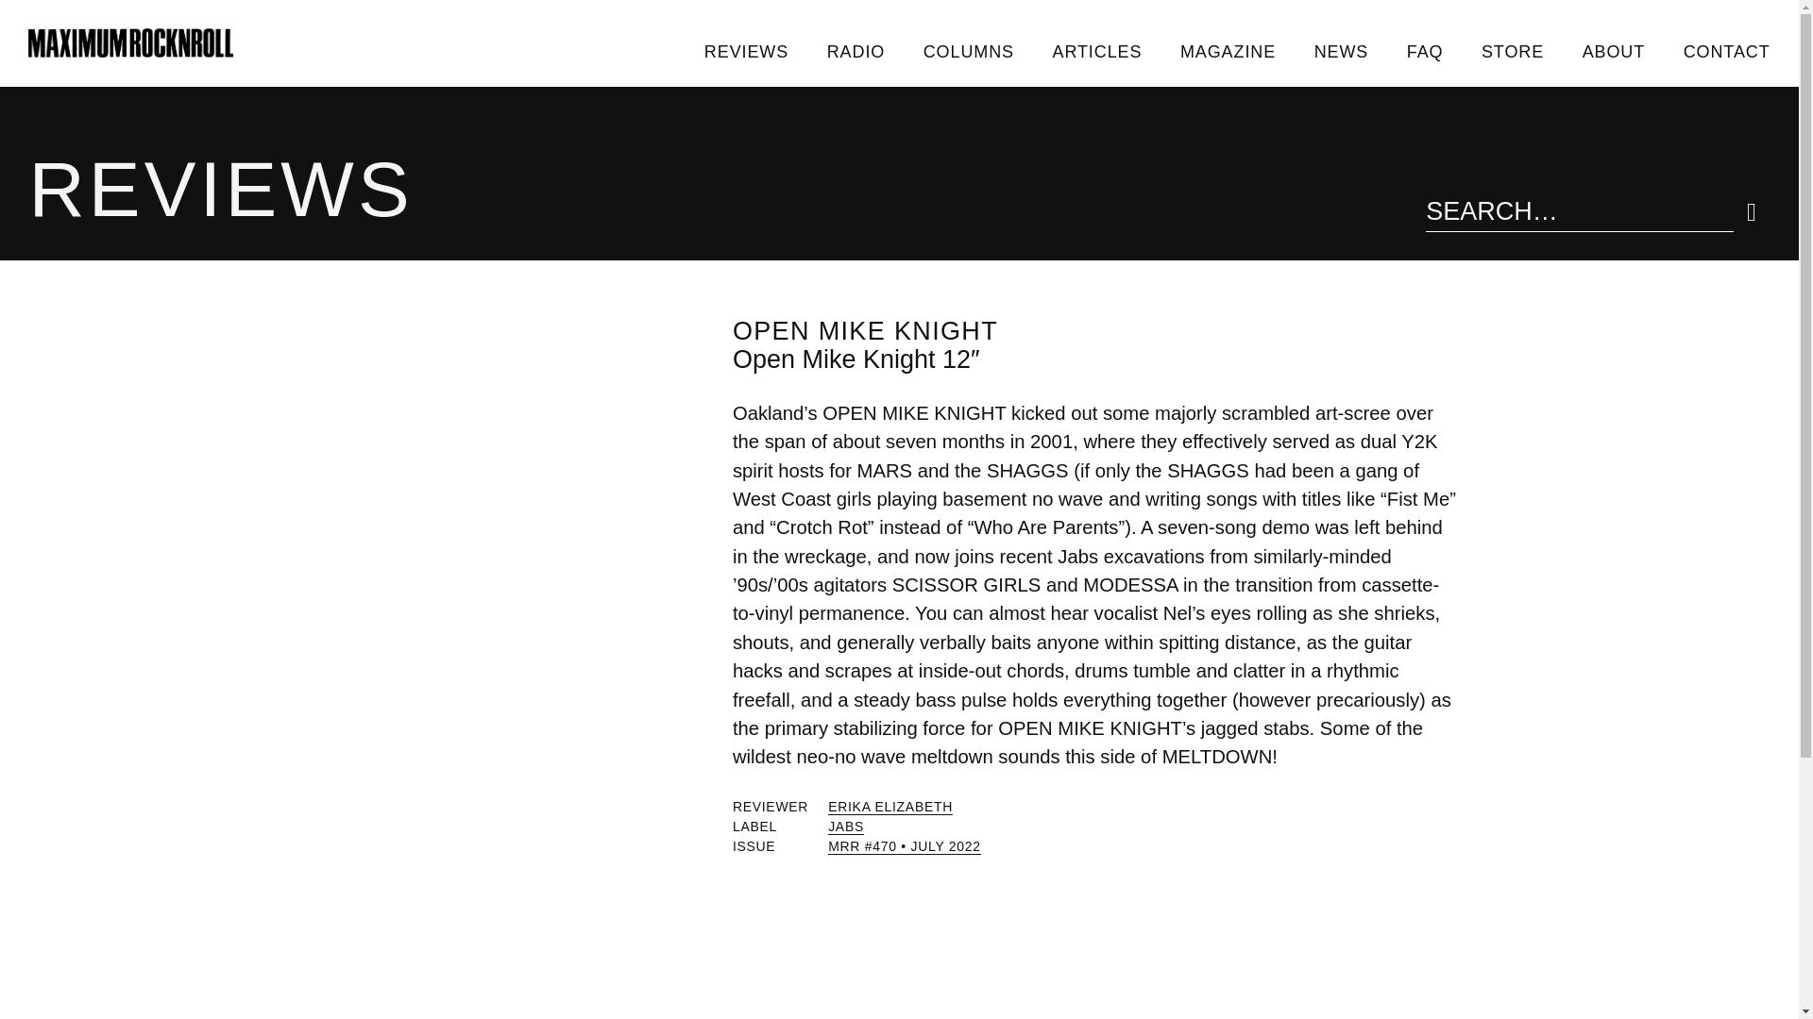 The height and width of the screenshot is (1019, 1813). Describe the element at coordinates (1726, 51) in the screenshot. I see `CONTACT` at that location.